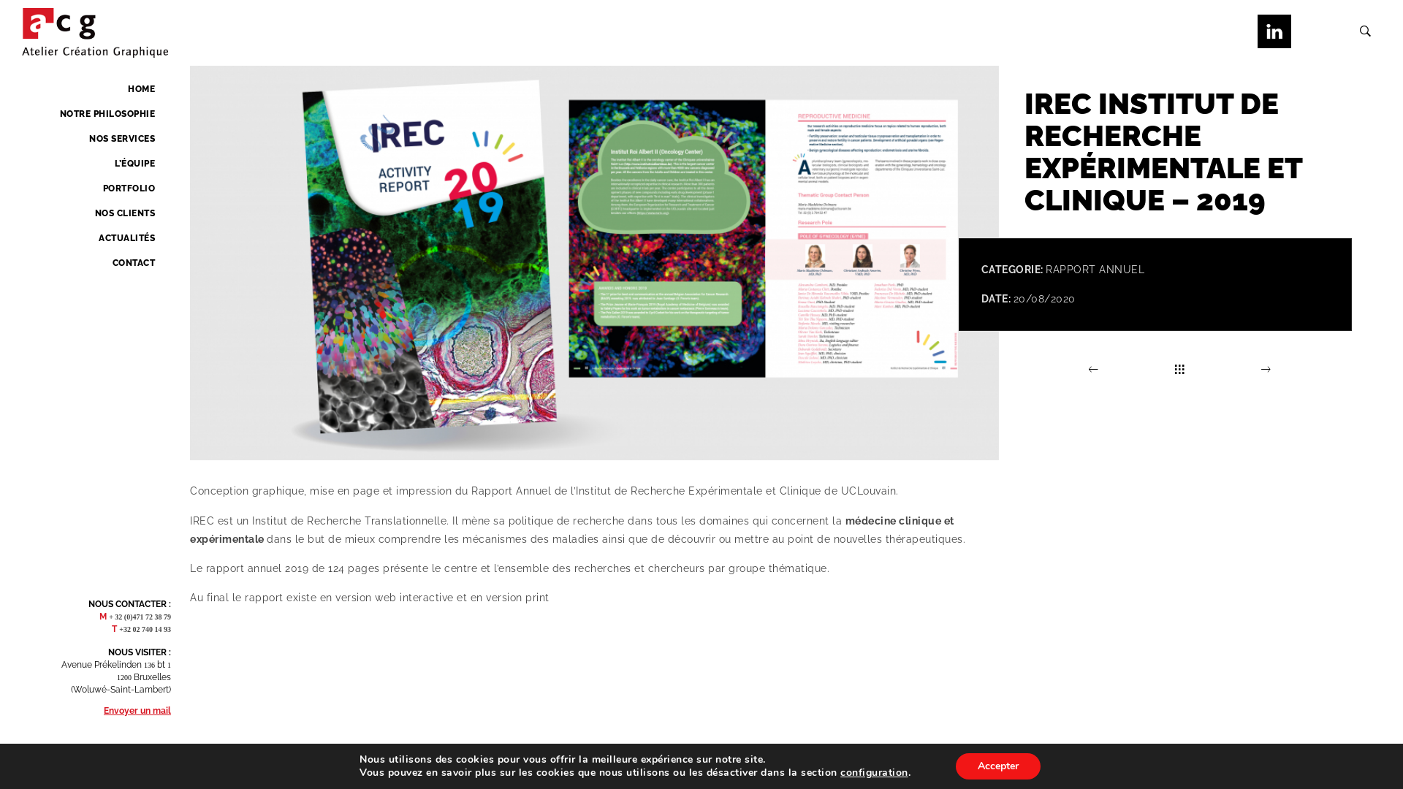 The image size is (1403, 789). I want to click on NOS SERVICES, so click(122, 139).